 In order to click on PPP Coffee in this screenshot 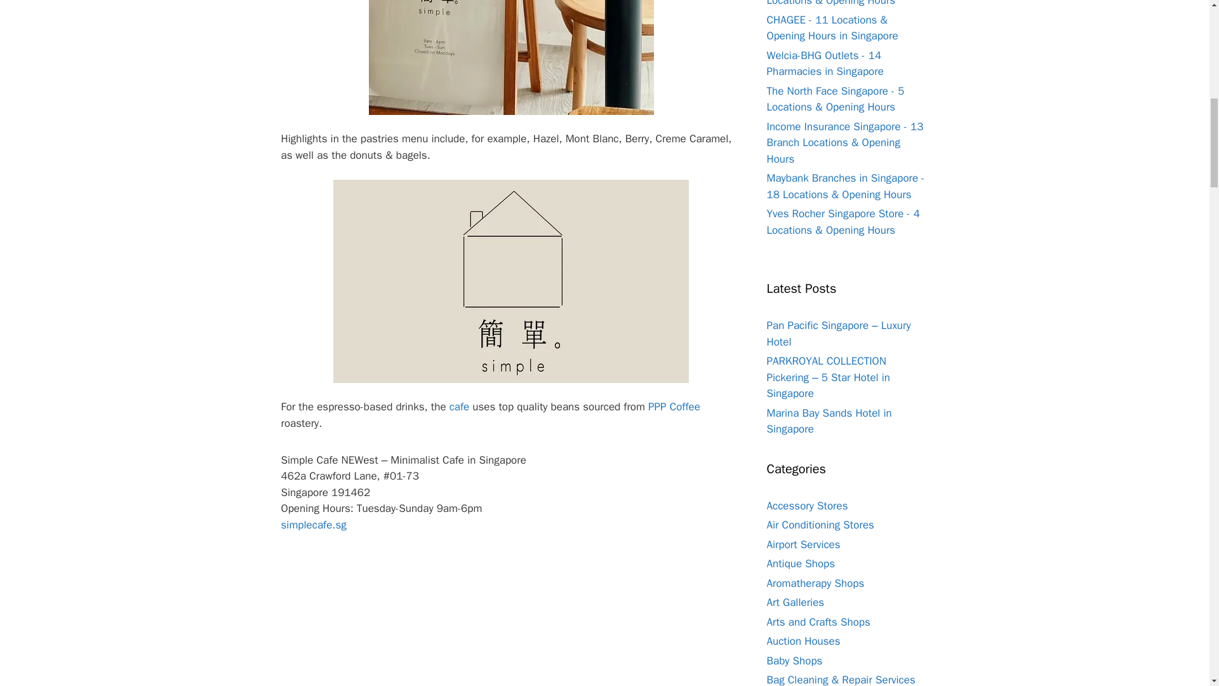, I will do `click(674, 407)`.